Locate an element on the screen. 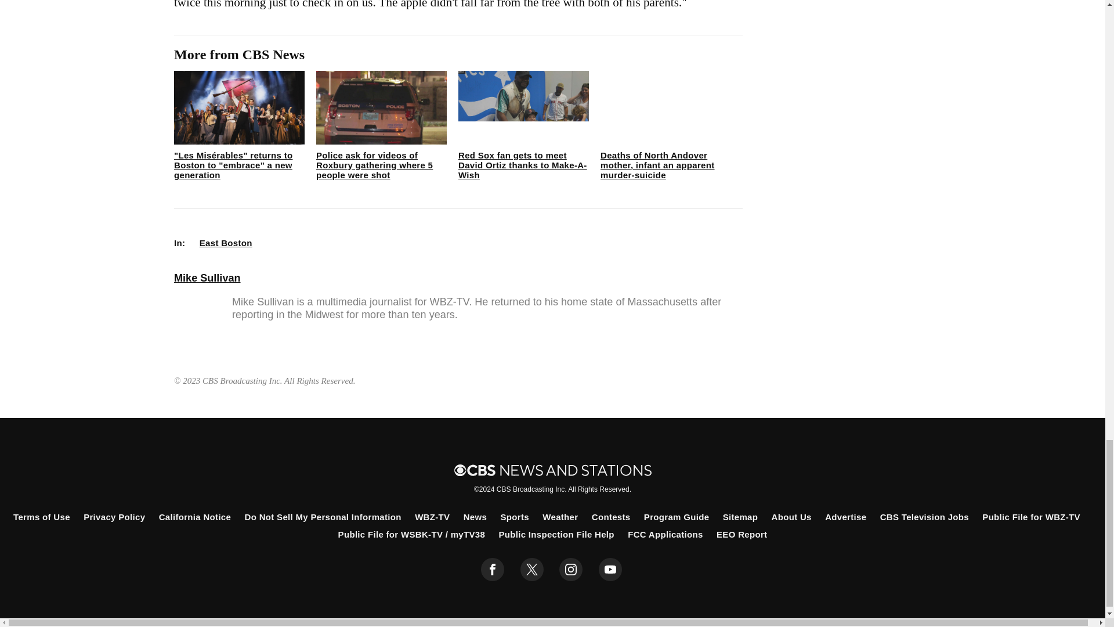 The width and height of the screenshot is (1114, 627). facebook is located at coordinates (493, 570).